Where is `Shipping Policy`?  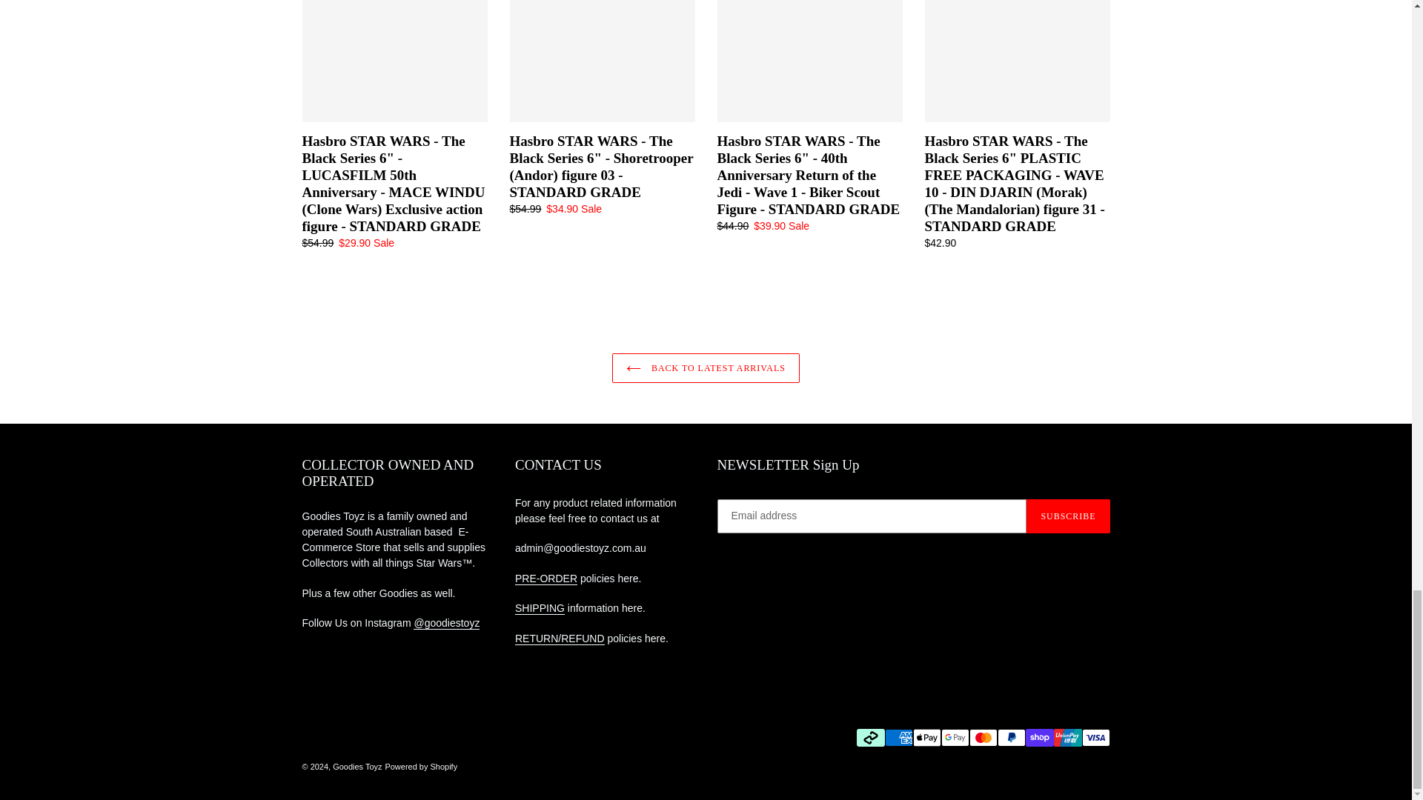
Shipping Policy is located at coordinates (540, 609).